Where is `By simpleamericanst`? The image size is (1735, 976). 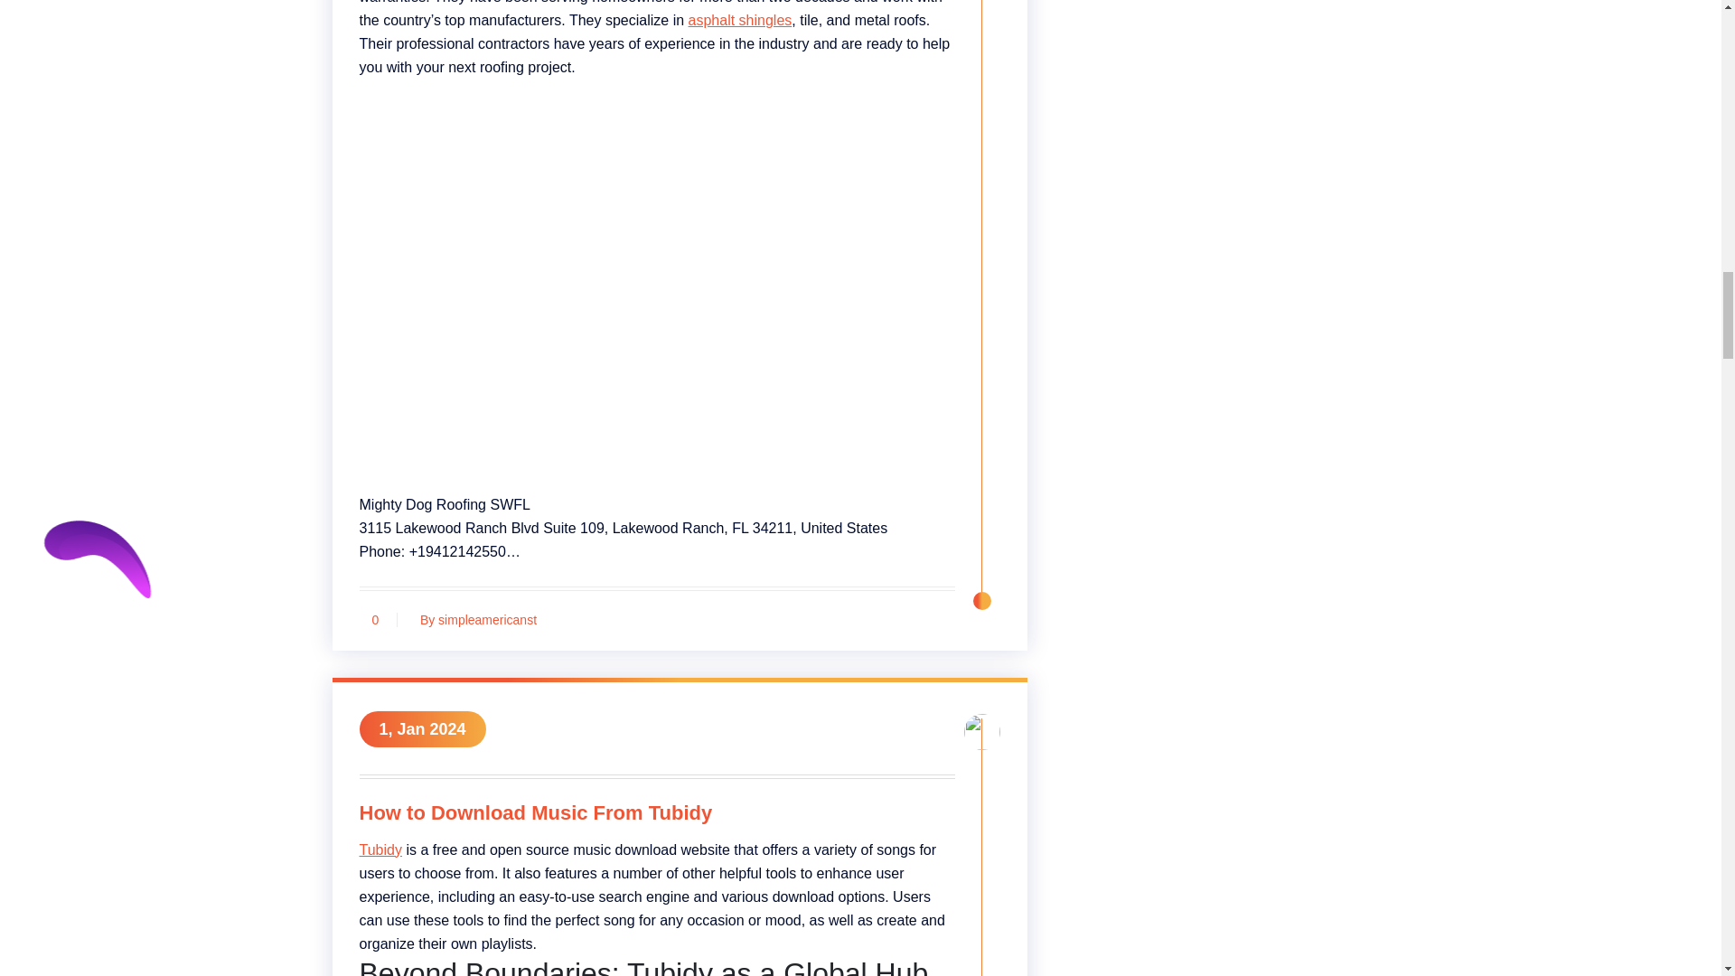
By simpleamericanst is located at coordinates (474, 620).